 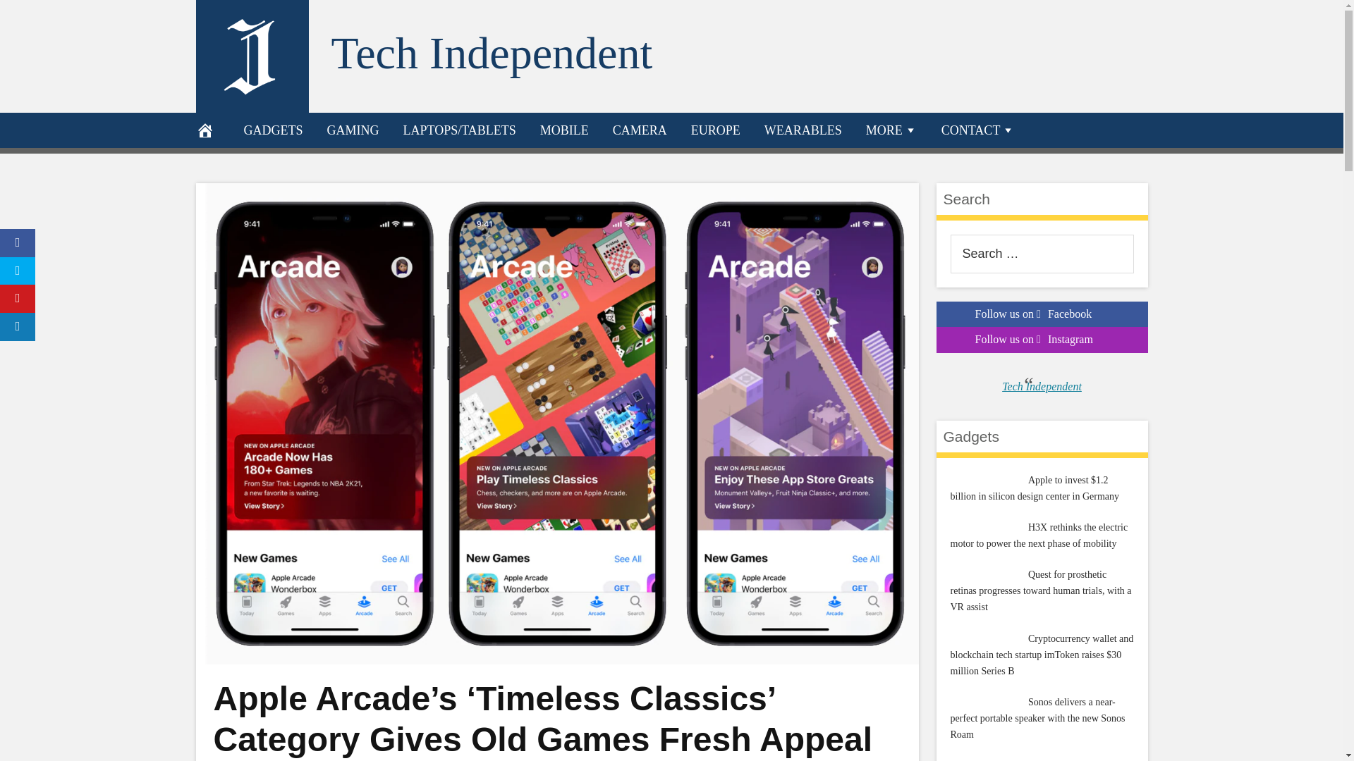 I want to click on GADGETS, so click(x=272, y=130).